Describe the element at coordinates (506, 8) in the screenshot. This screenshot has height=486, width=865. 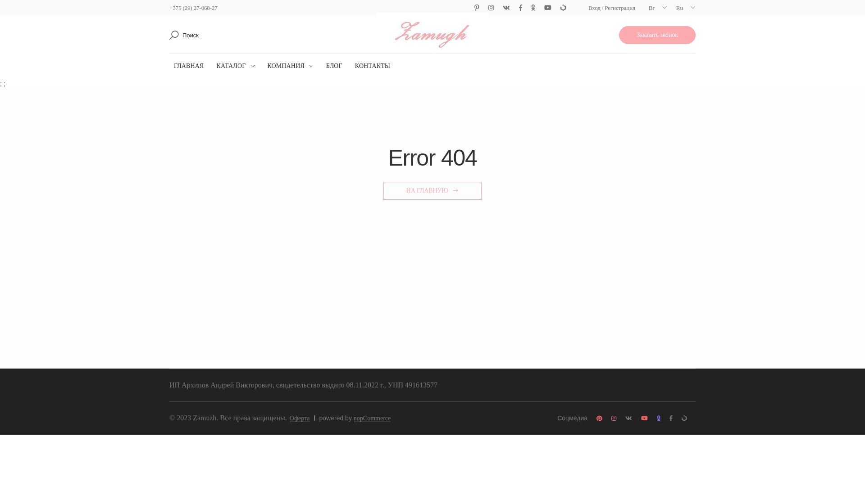
I see `Vk` at that location.